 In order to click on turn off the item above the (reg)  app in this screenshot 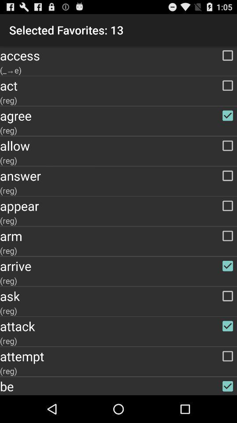, I will do `click(118, 326)`.